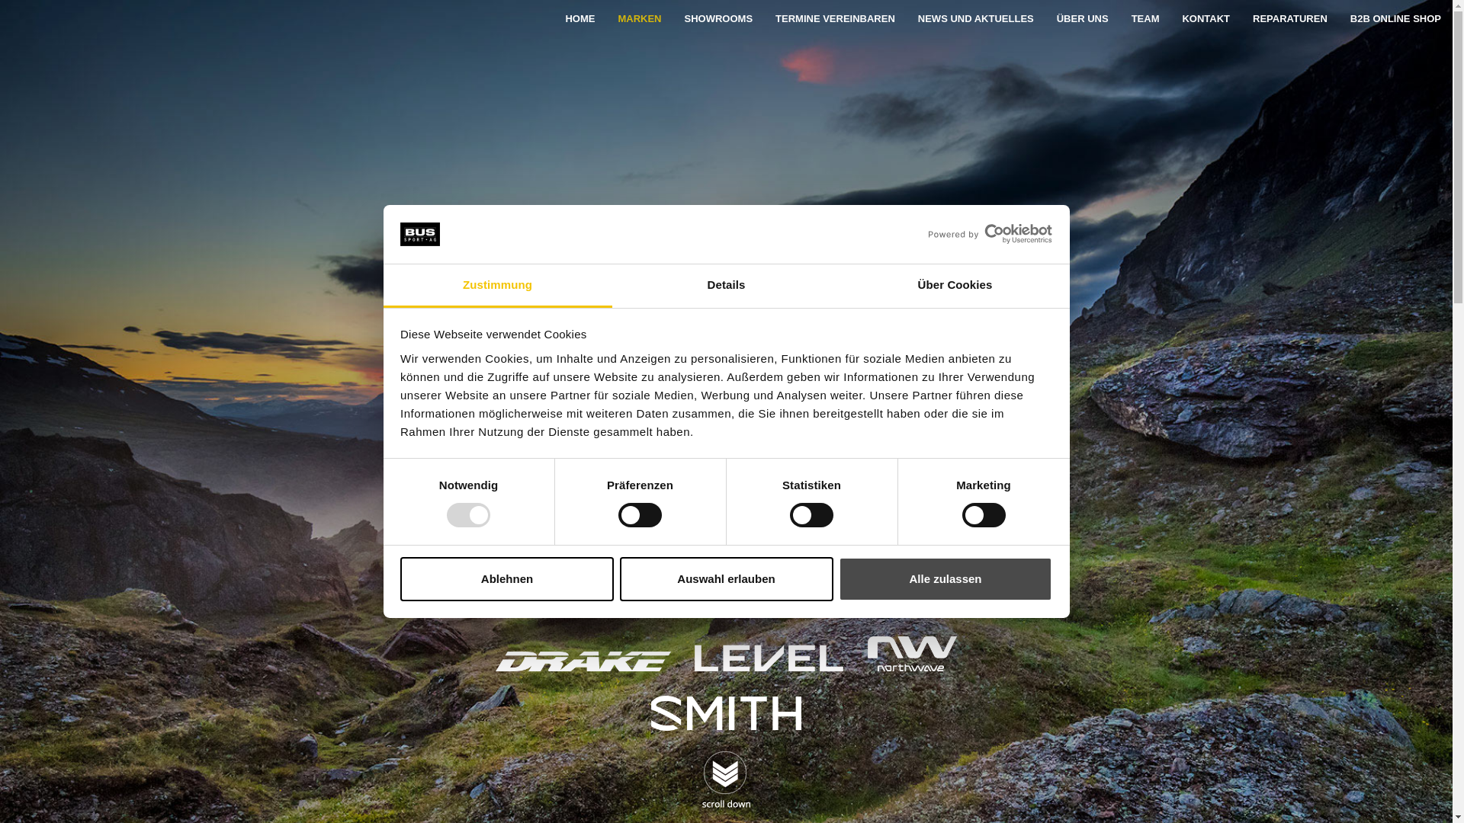 Image resolution: width=1464 pixels, height=823 pixels. Describe the element at coordinates (718, 19) in the screenshot. I see `SHOWROOMS` at that location.